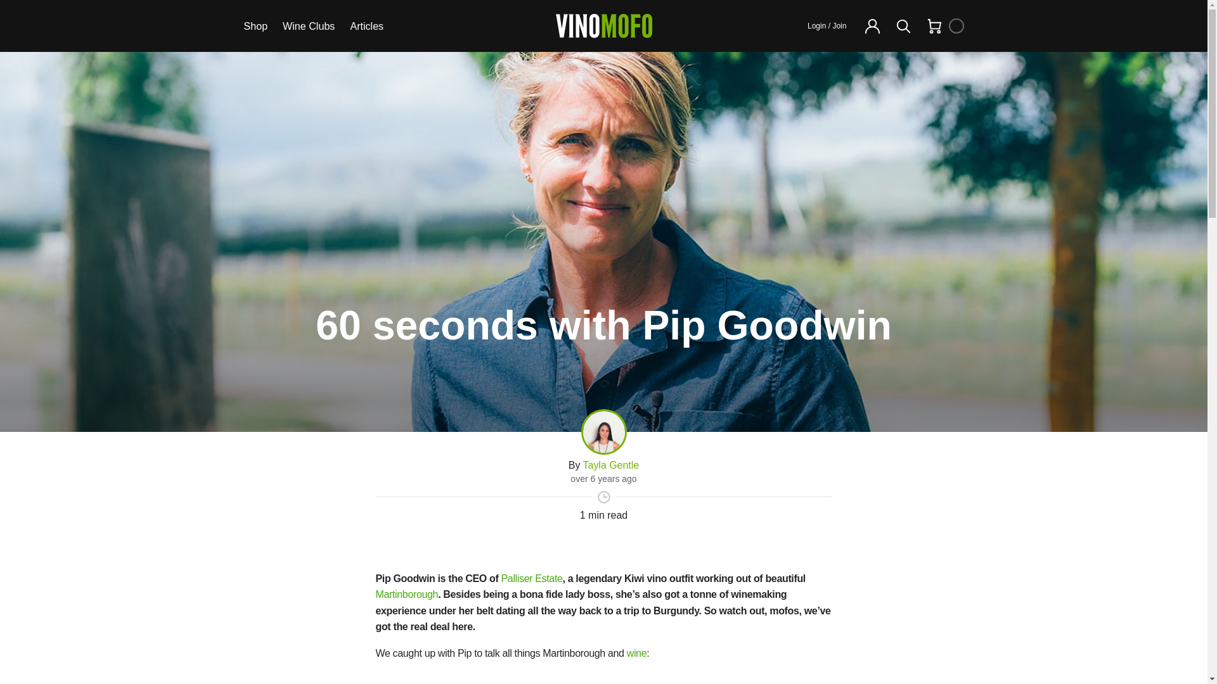  What do you see at coordinates (255, 26) in the screenshot?
I see `Shop` at bounding box center [255, 26].